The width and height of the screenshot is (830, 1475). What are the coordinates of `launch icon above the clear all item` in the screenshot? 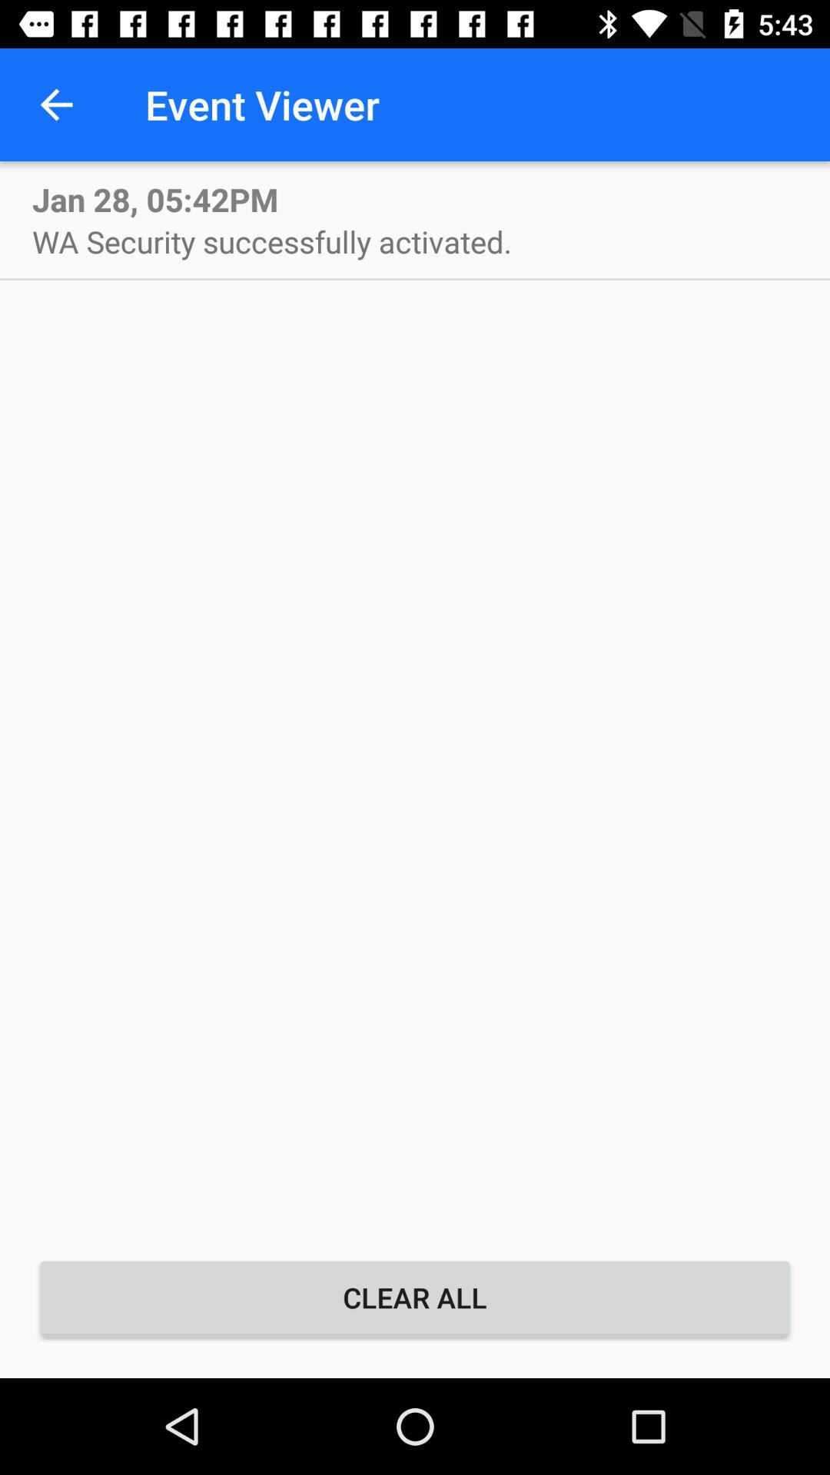 It's located at (272, 241).